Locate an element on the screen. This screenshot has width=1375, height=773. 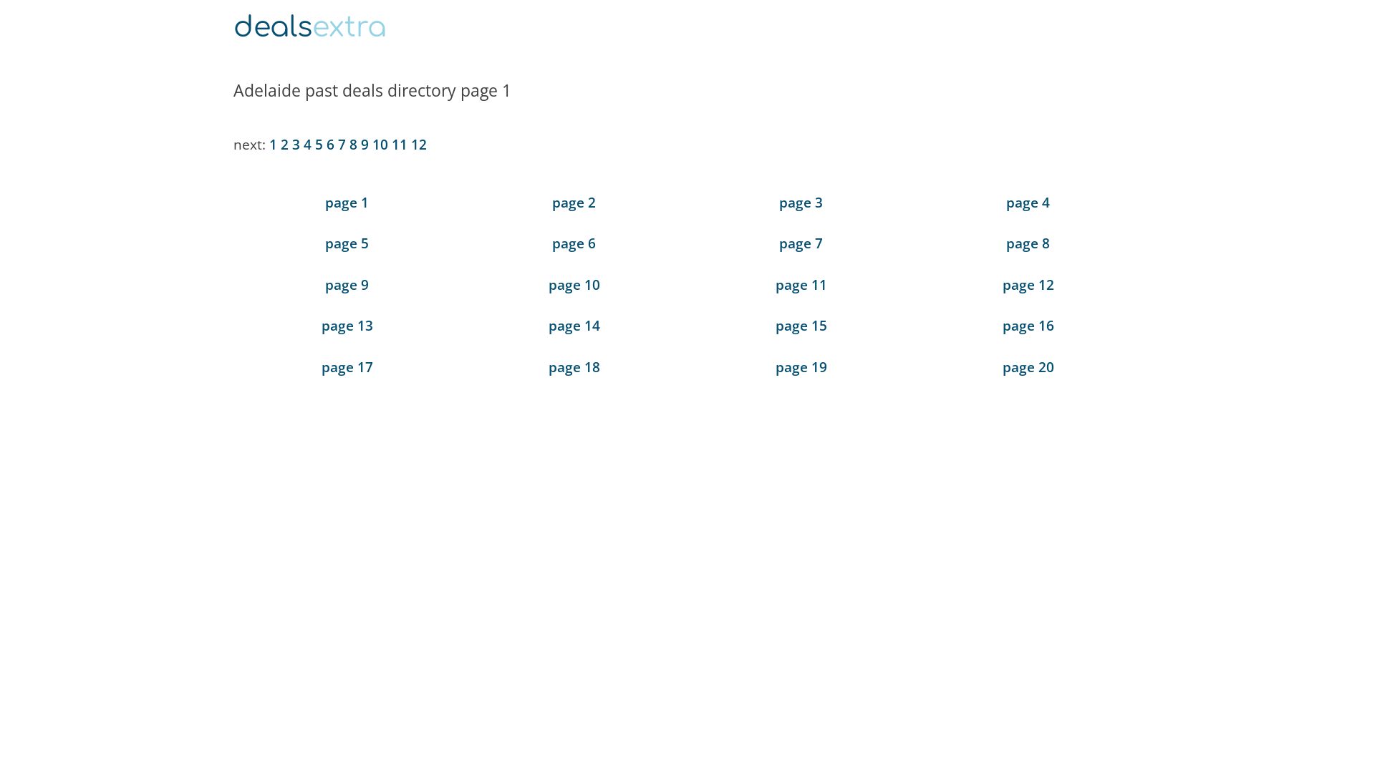
page 8 is located at coordinates (1028, 243).